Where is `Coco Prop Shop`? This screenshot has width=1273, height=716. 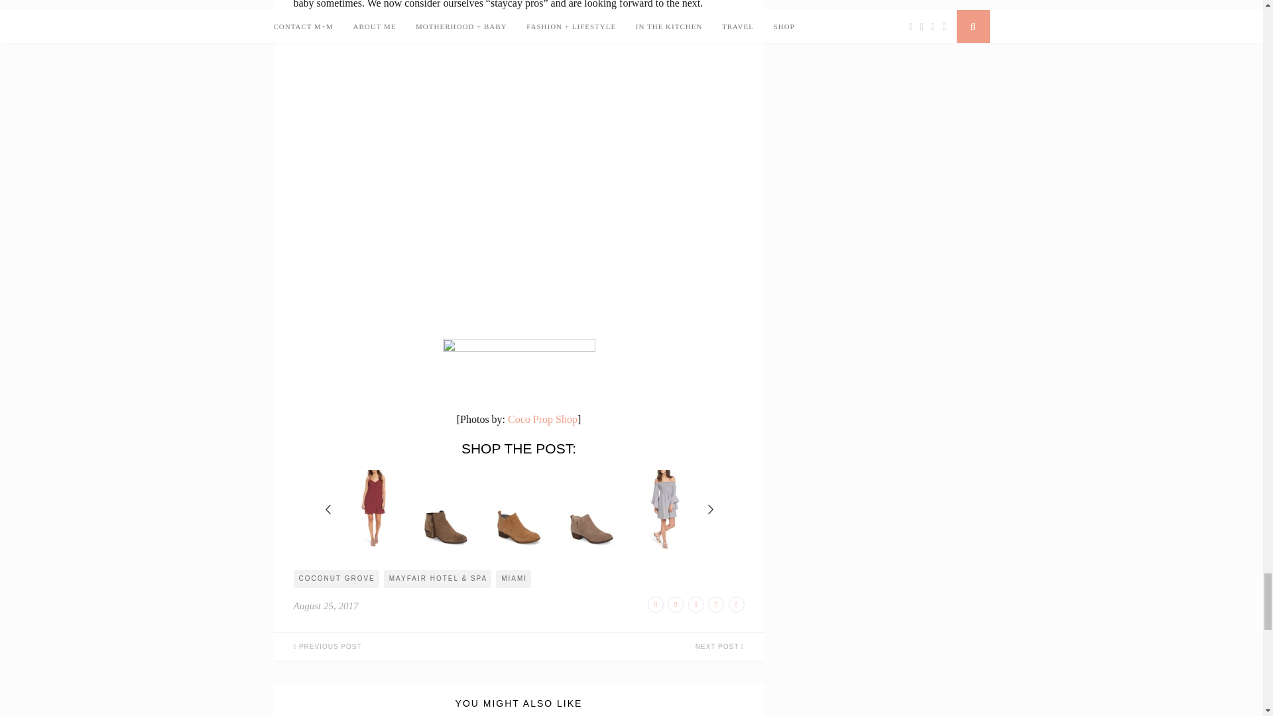 Coco Prop Shop is located at coordinates (542, 419).